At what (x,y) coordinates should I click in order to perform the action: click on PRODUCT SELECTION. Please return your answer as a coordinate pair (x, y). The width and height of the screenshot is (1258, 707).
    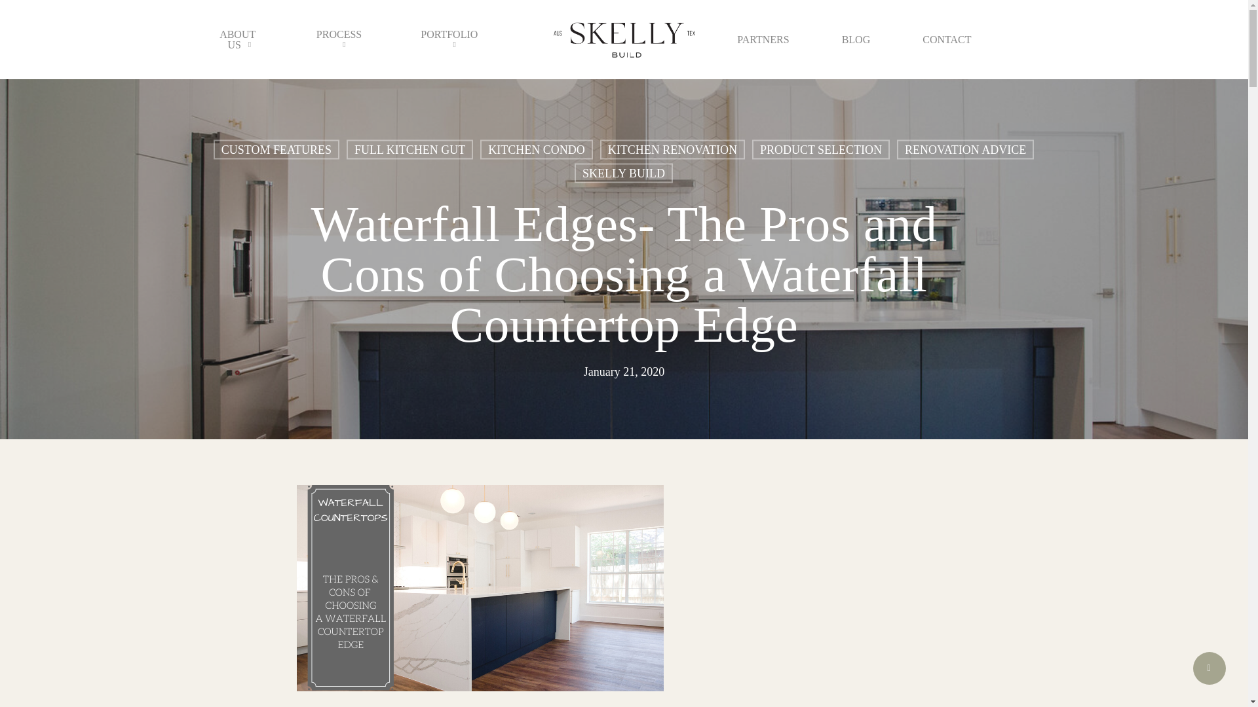
    Looking at the image, I should click on (820, 152).